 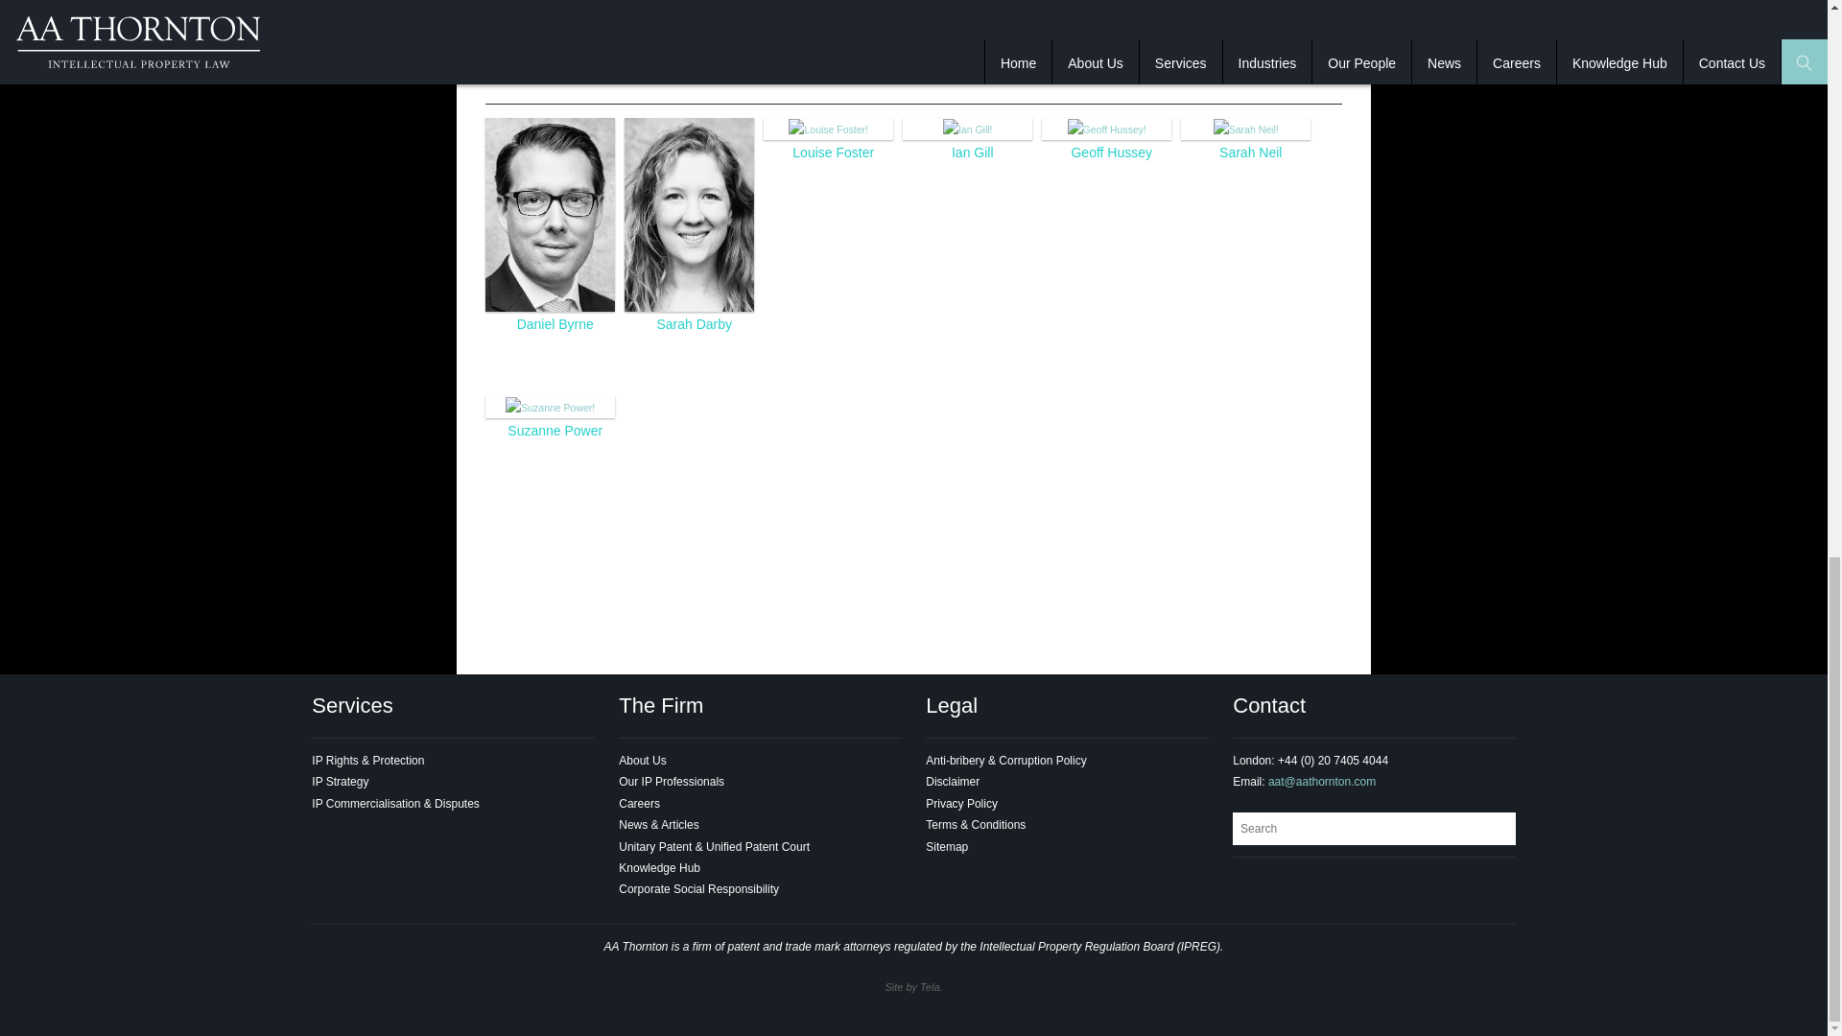 What do you see at coordinates (689, 213) in the screenshot?
I see `Attorney: Sarah Darby` at bounding box center [689, 213].